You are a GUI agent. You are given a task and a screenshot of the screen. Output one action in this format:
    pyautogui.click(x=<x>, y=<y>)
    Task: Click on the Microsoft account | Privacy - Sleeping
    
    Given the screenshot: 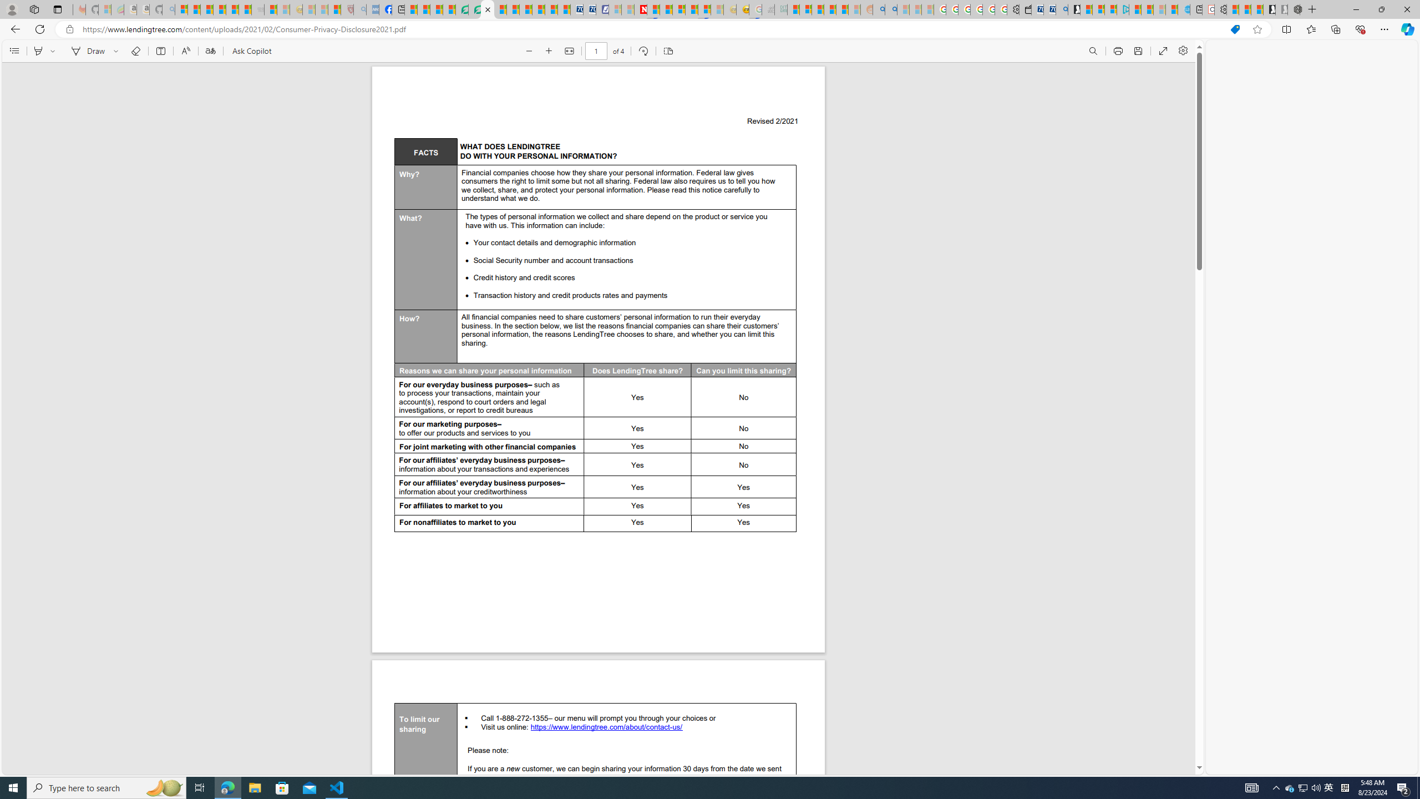 What is the action you would take?
    pyautogui.click(x=615, y=9)
    